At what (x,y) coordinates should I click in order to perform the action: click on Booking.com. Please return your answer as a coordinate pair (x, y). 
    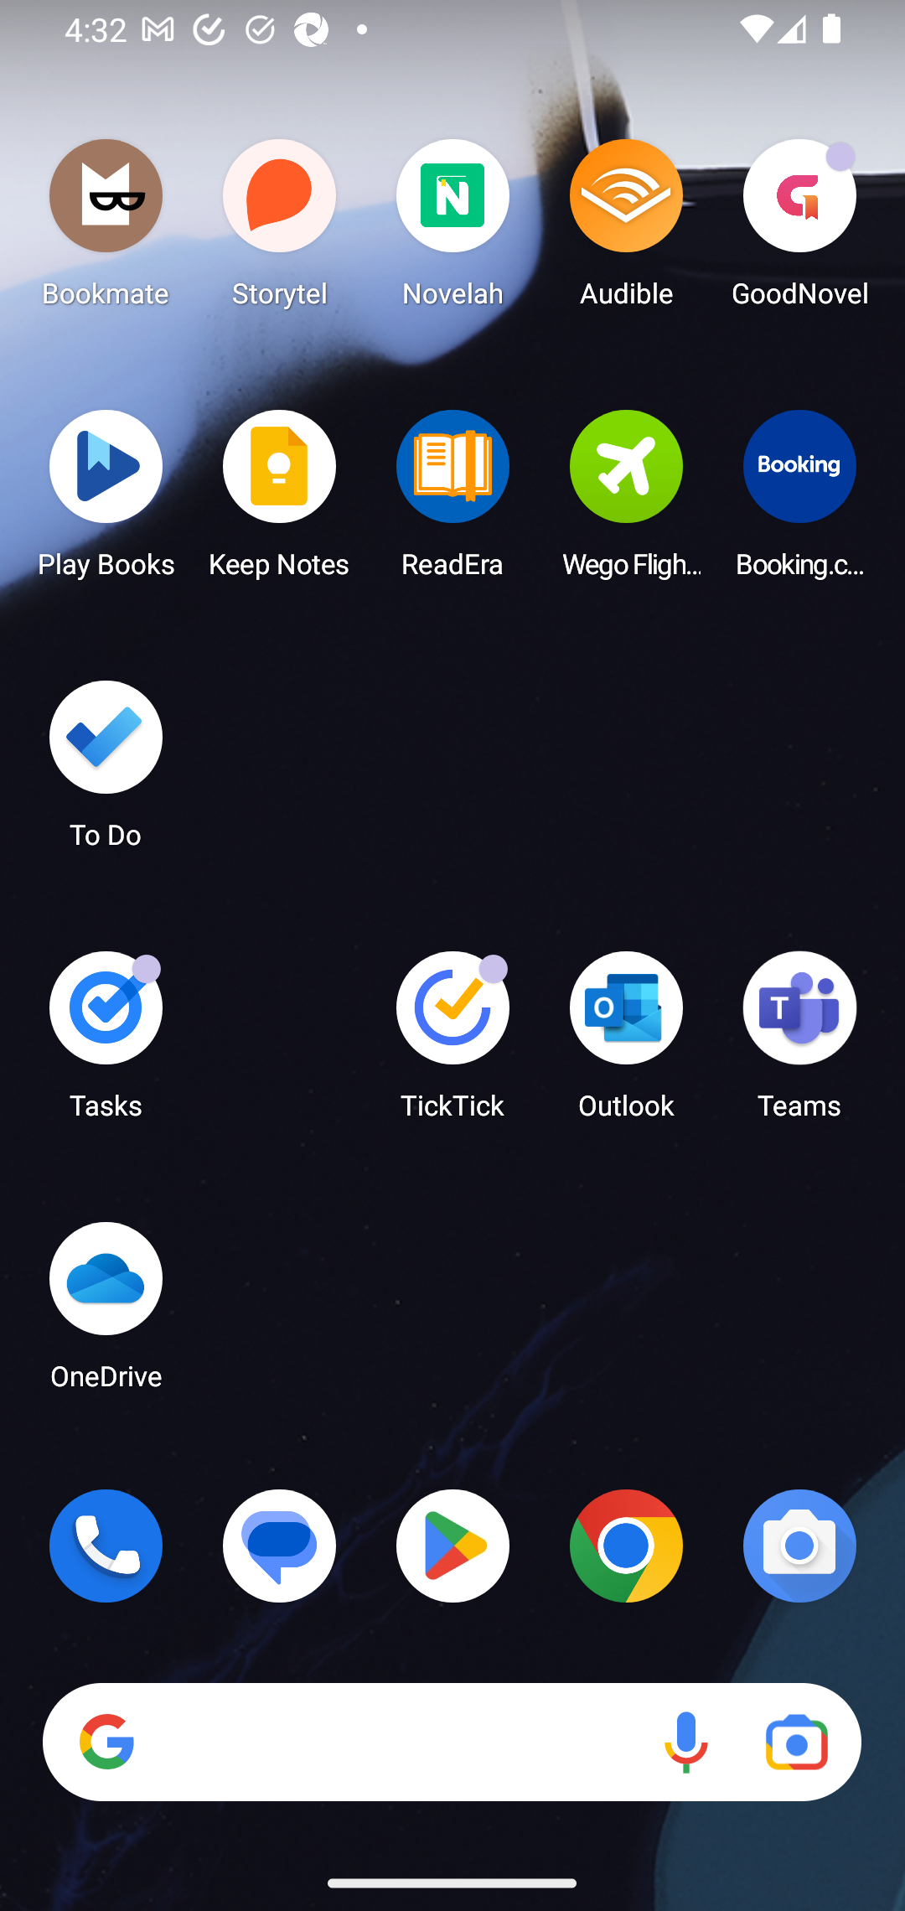
    Looking at the image, I should click on (799, 500).